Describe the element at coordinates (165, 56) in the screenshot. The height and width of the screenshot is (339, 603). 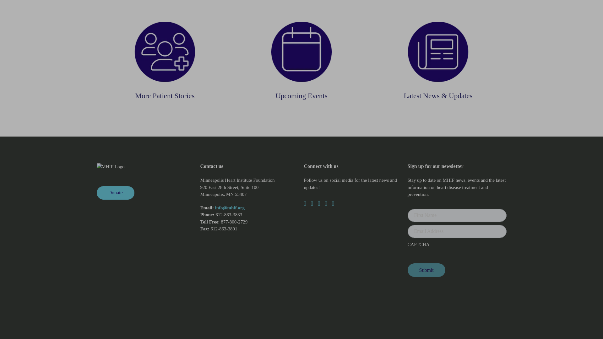
I see `Patient Stories` at that location.